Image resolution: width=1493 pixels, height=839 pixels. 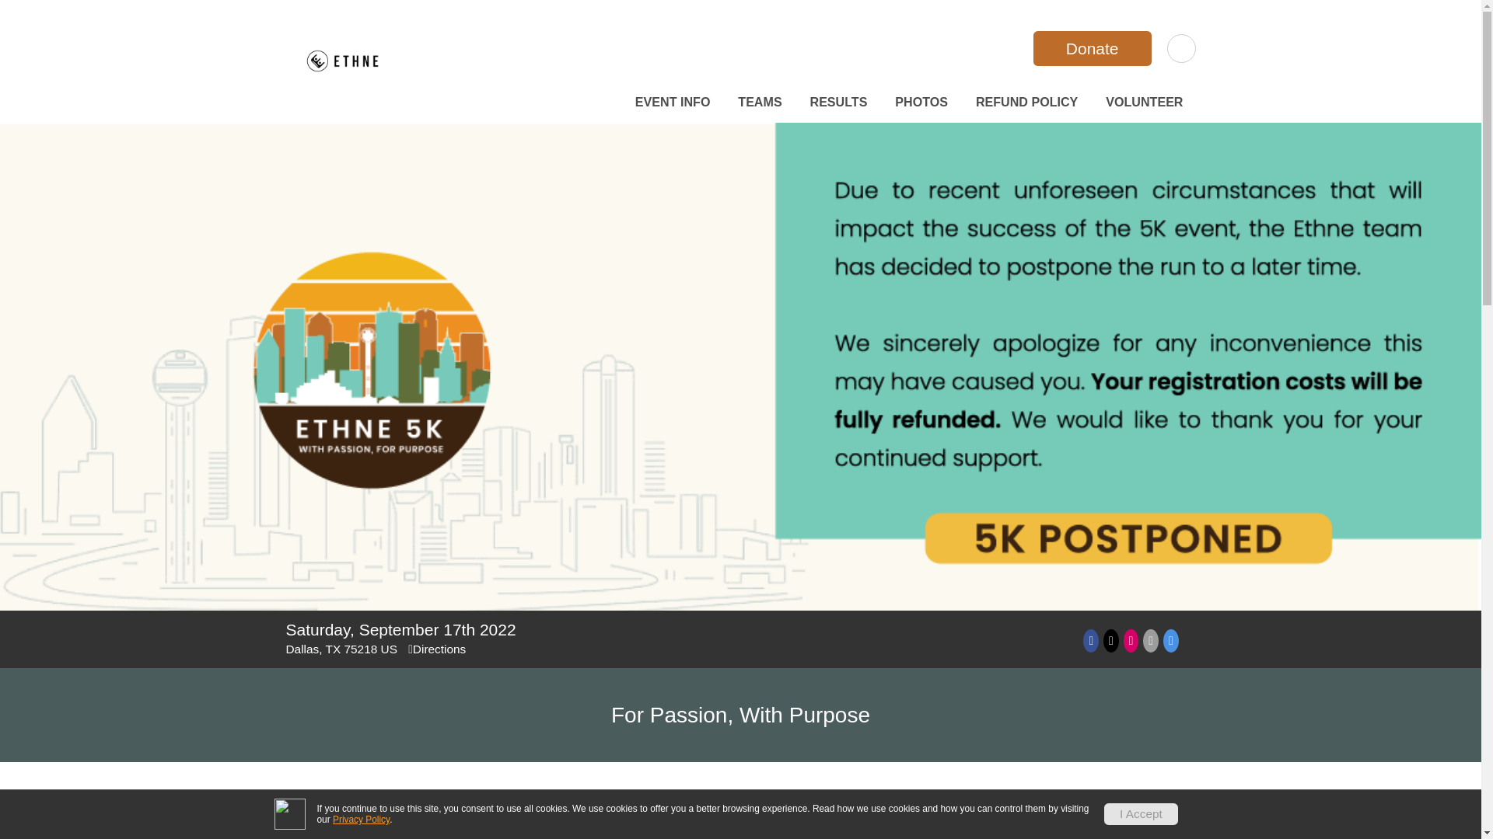 I want to click on Directions, so click(x=437, y=649).